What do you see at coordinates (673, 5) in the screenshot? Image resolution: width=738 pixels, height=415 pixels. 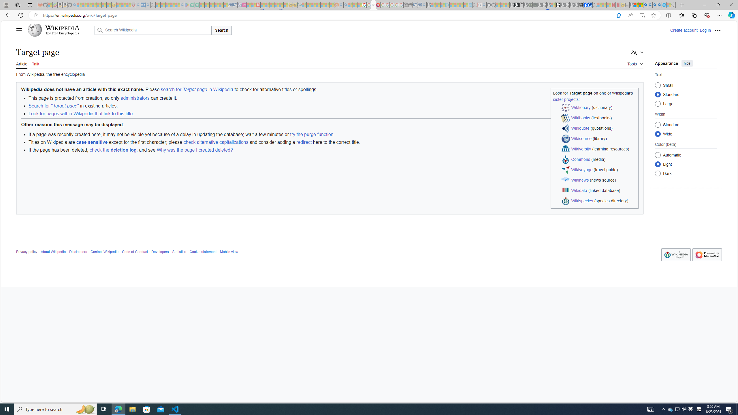 I see `Favorites - Sleeping` at bounding box center [673, 5].